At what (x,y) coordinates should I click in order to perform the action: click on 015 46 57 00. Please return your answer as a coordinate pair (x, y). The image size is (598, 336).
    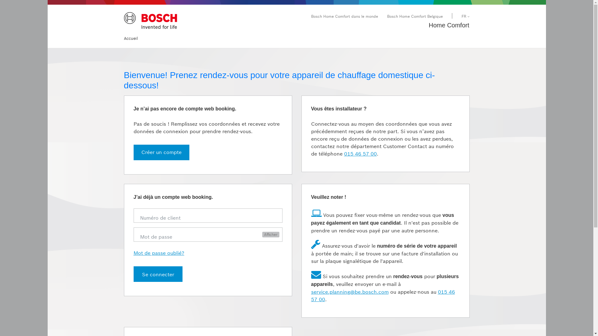
    Looking at the image, I should click on (383, 296).